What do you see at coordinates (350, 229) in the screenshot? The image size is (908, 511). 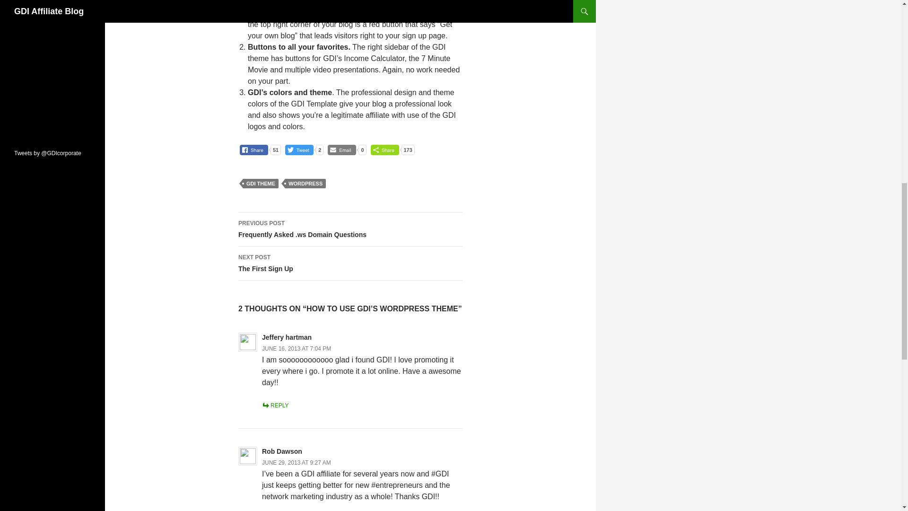 I see `JUNE 29, 2013 AT 9:27 AM` at bounding box center [350, 229].